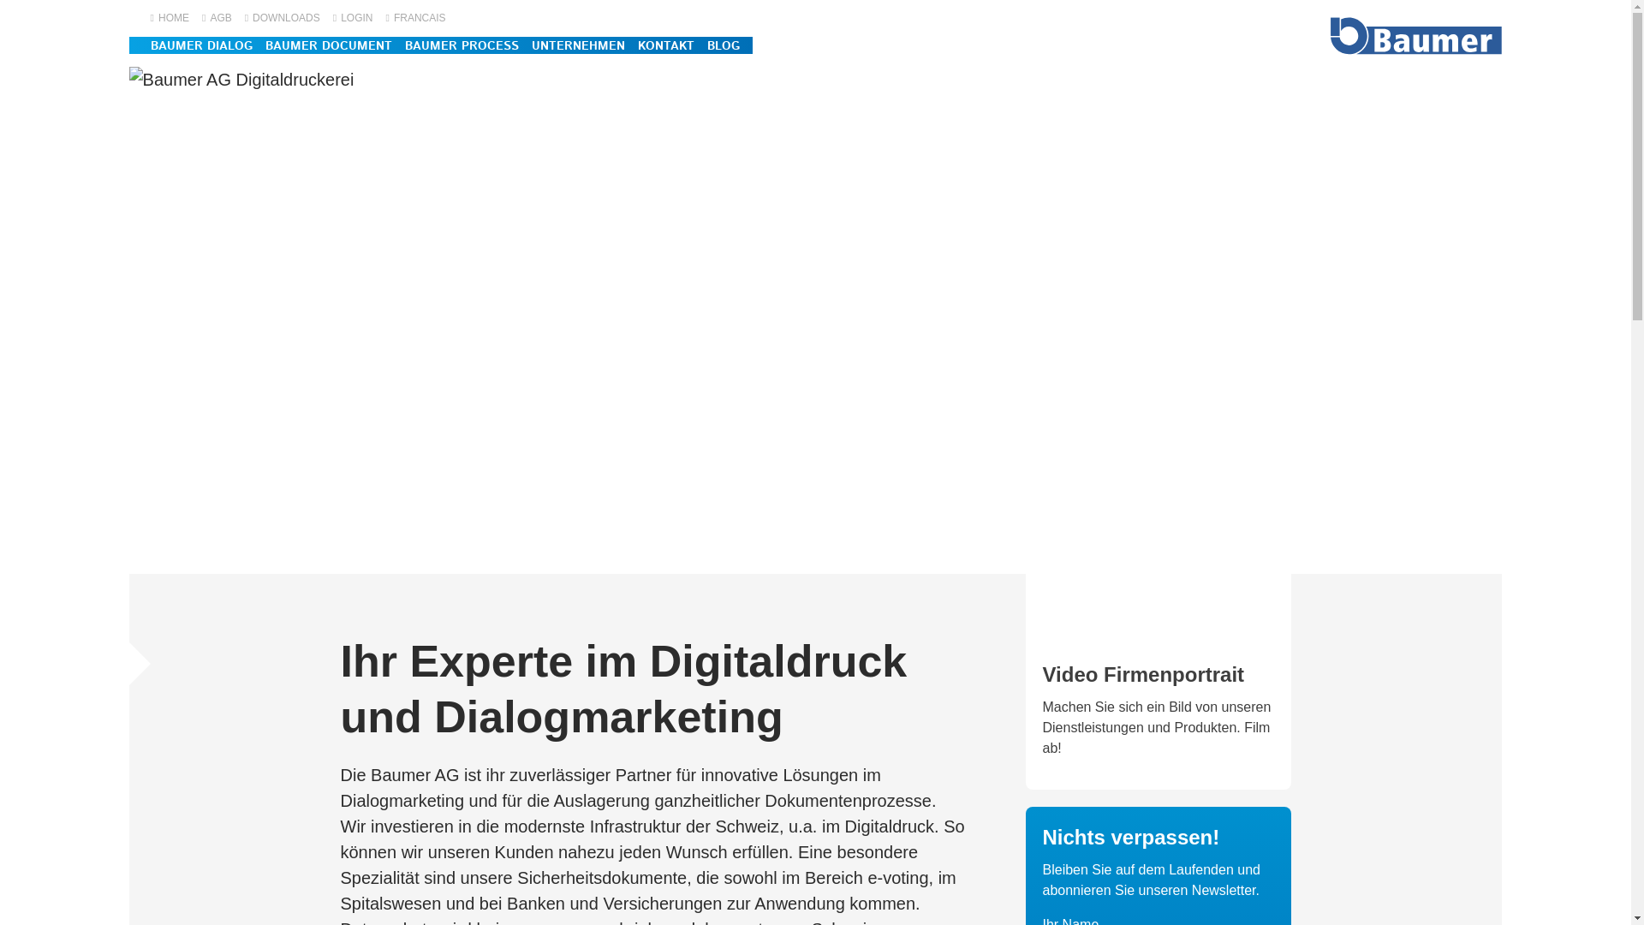 This screenshot has width=1644, height=925. Describe the element at coordinates (217, 18) in the screenshot. I see `AGB` at that location.